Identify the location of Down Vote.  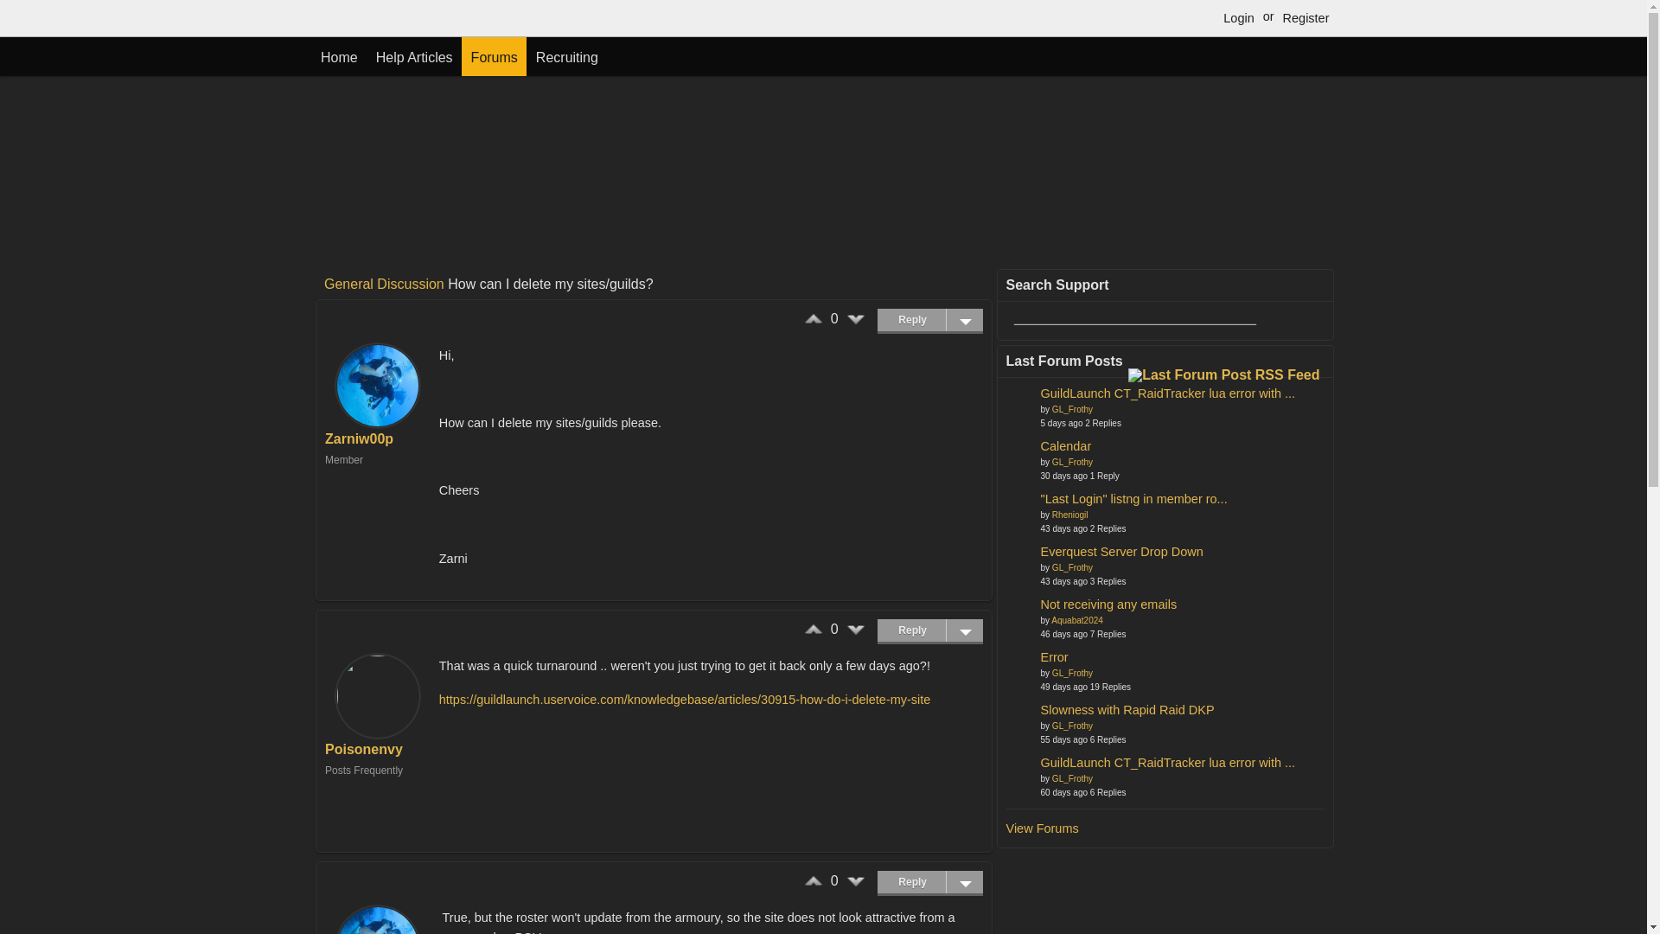
(856, 630).